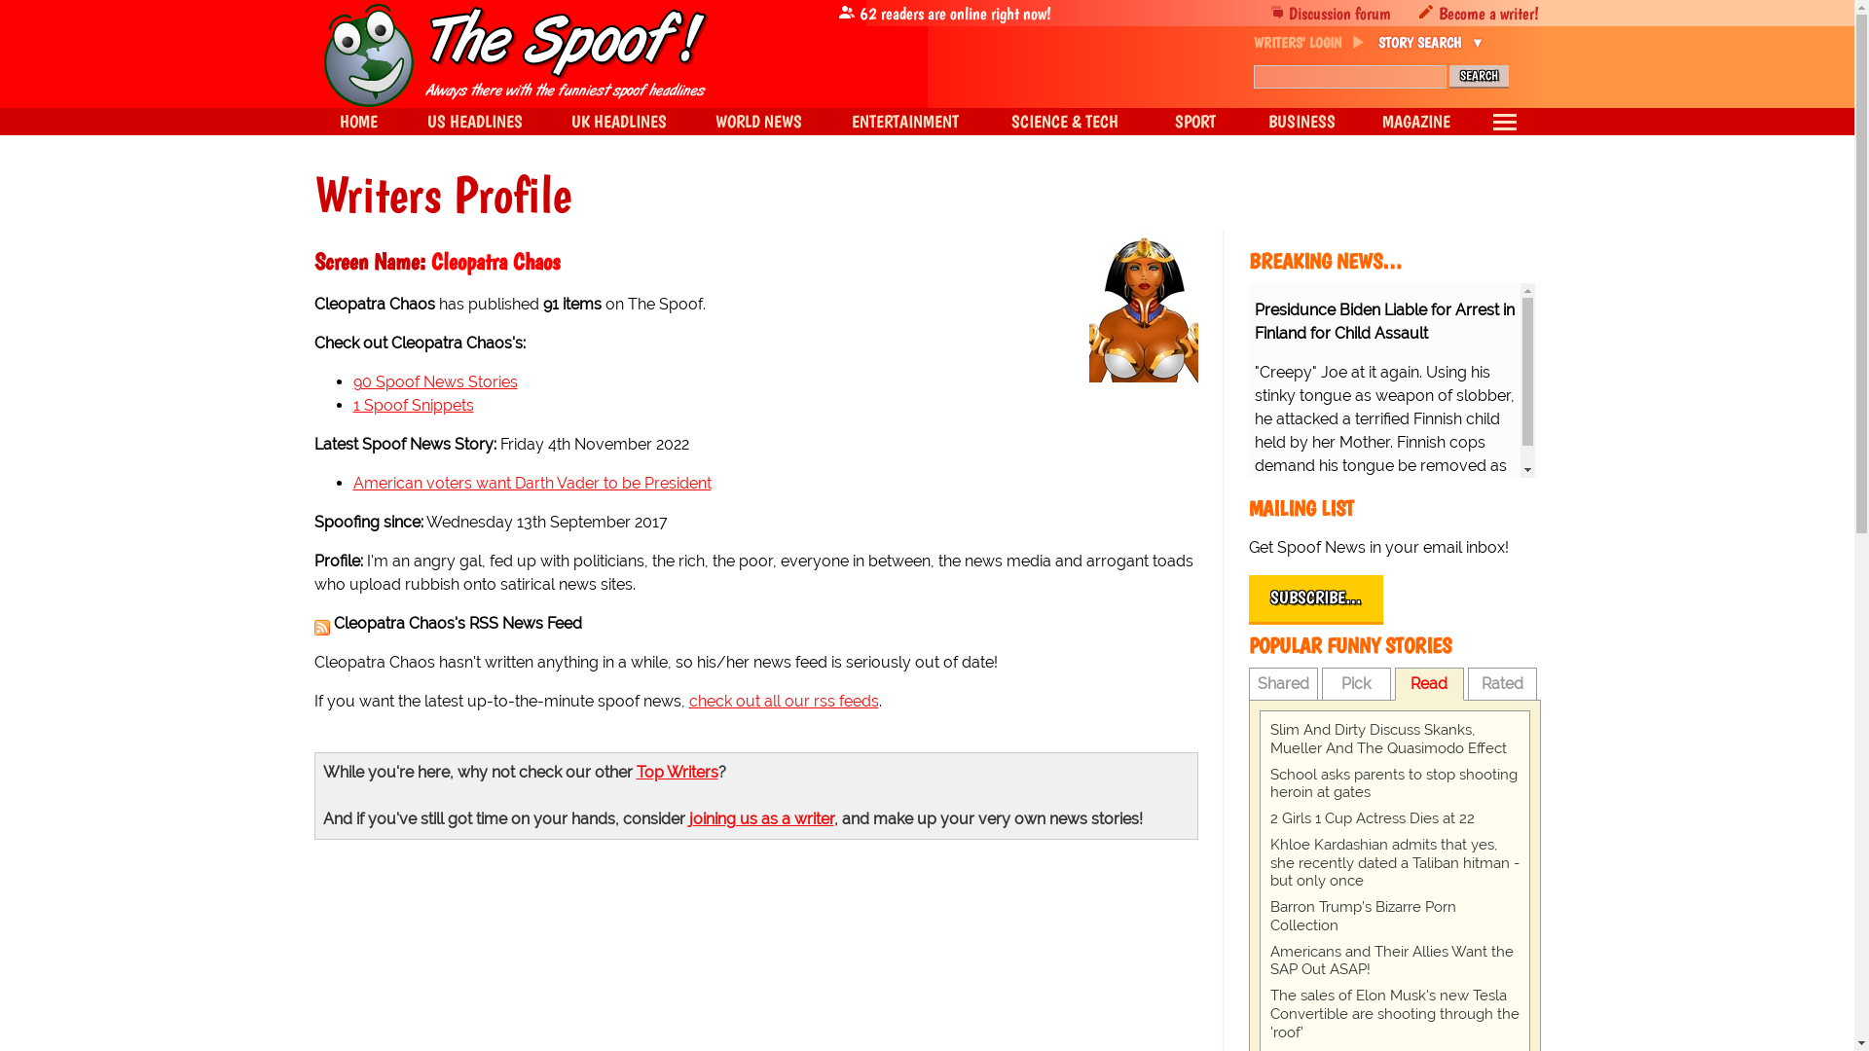  Describe the element at coordinates (1415, 122) in the screenshot. I see `Spoof News Magazine` at that location.